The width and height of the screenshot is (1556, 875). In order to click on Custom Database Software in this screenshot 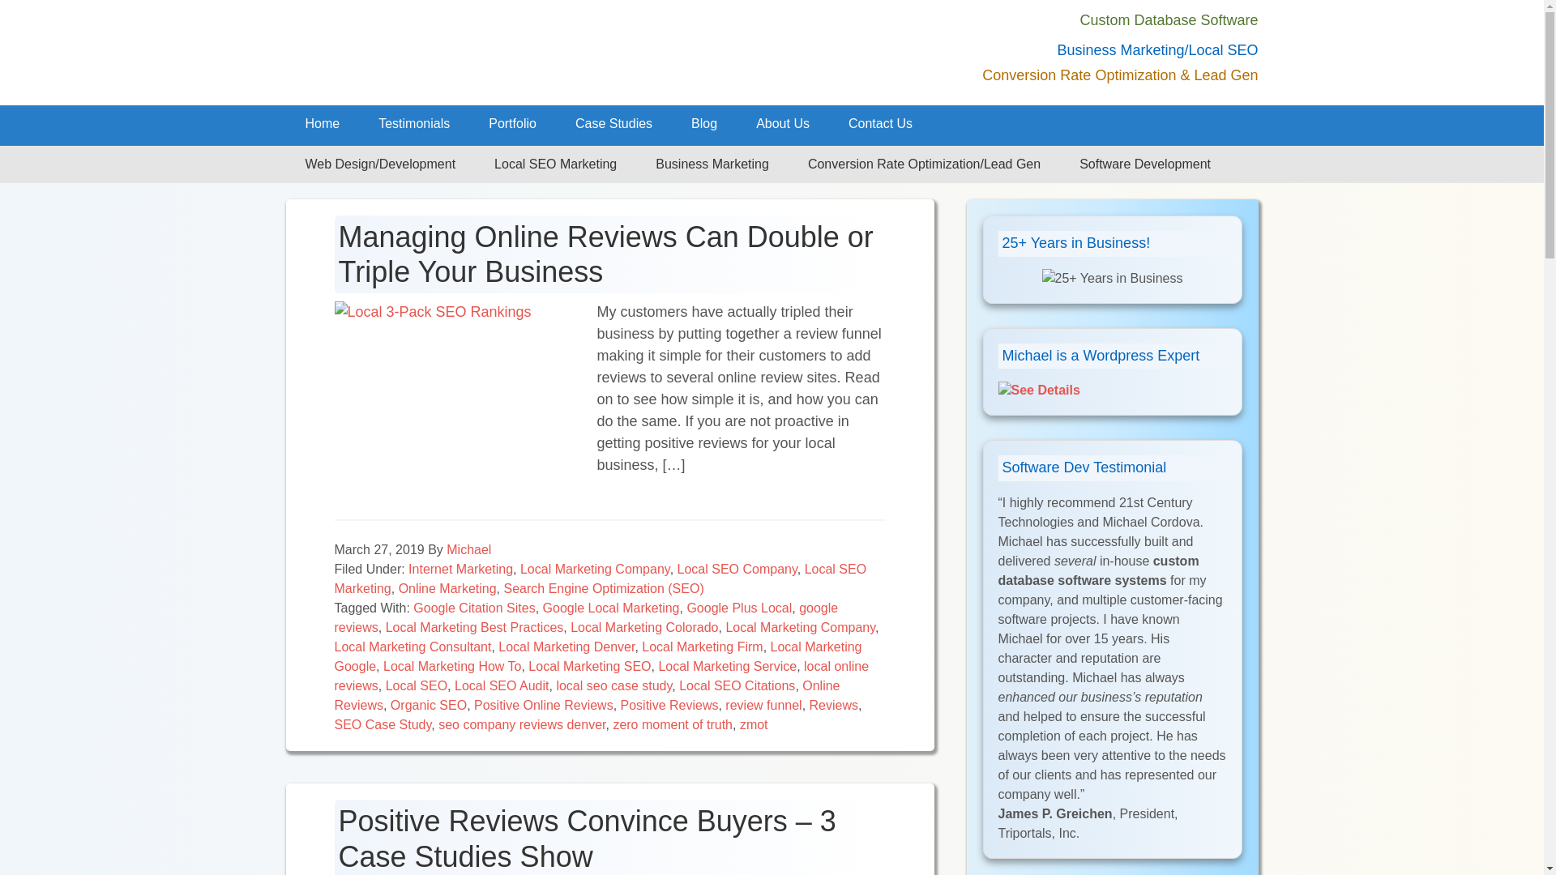, I will do `click(1169, 20)`.